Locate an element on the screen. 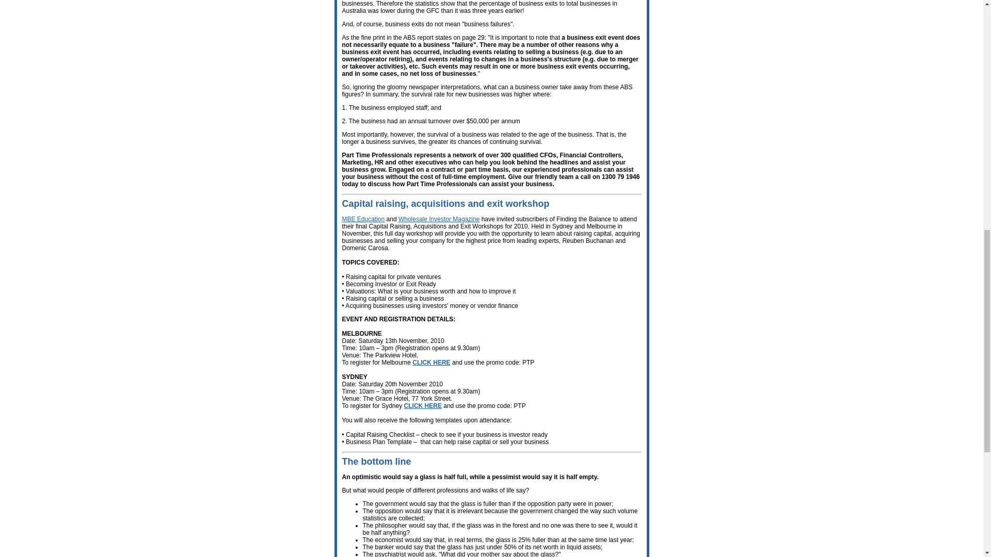 This screenshot has width=991, height=557. Wholesale Investor Magazine is located at coordinates (439, 219).